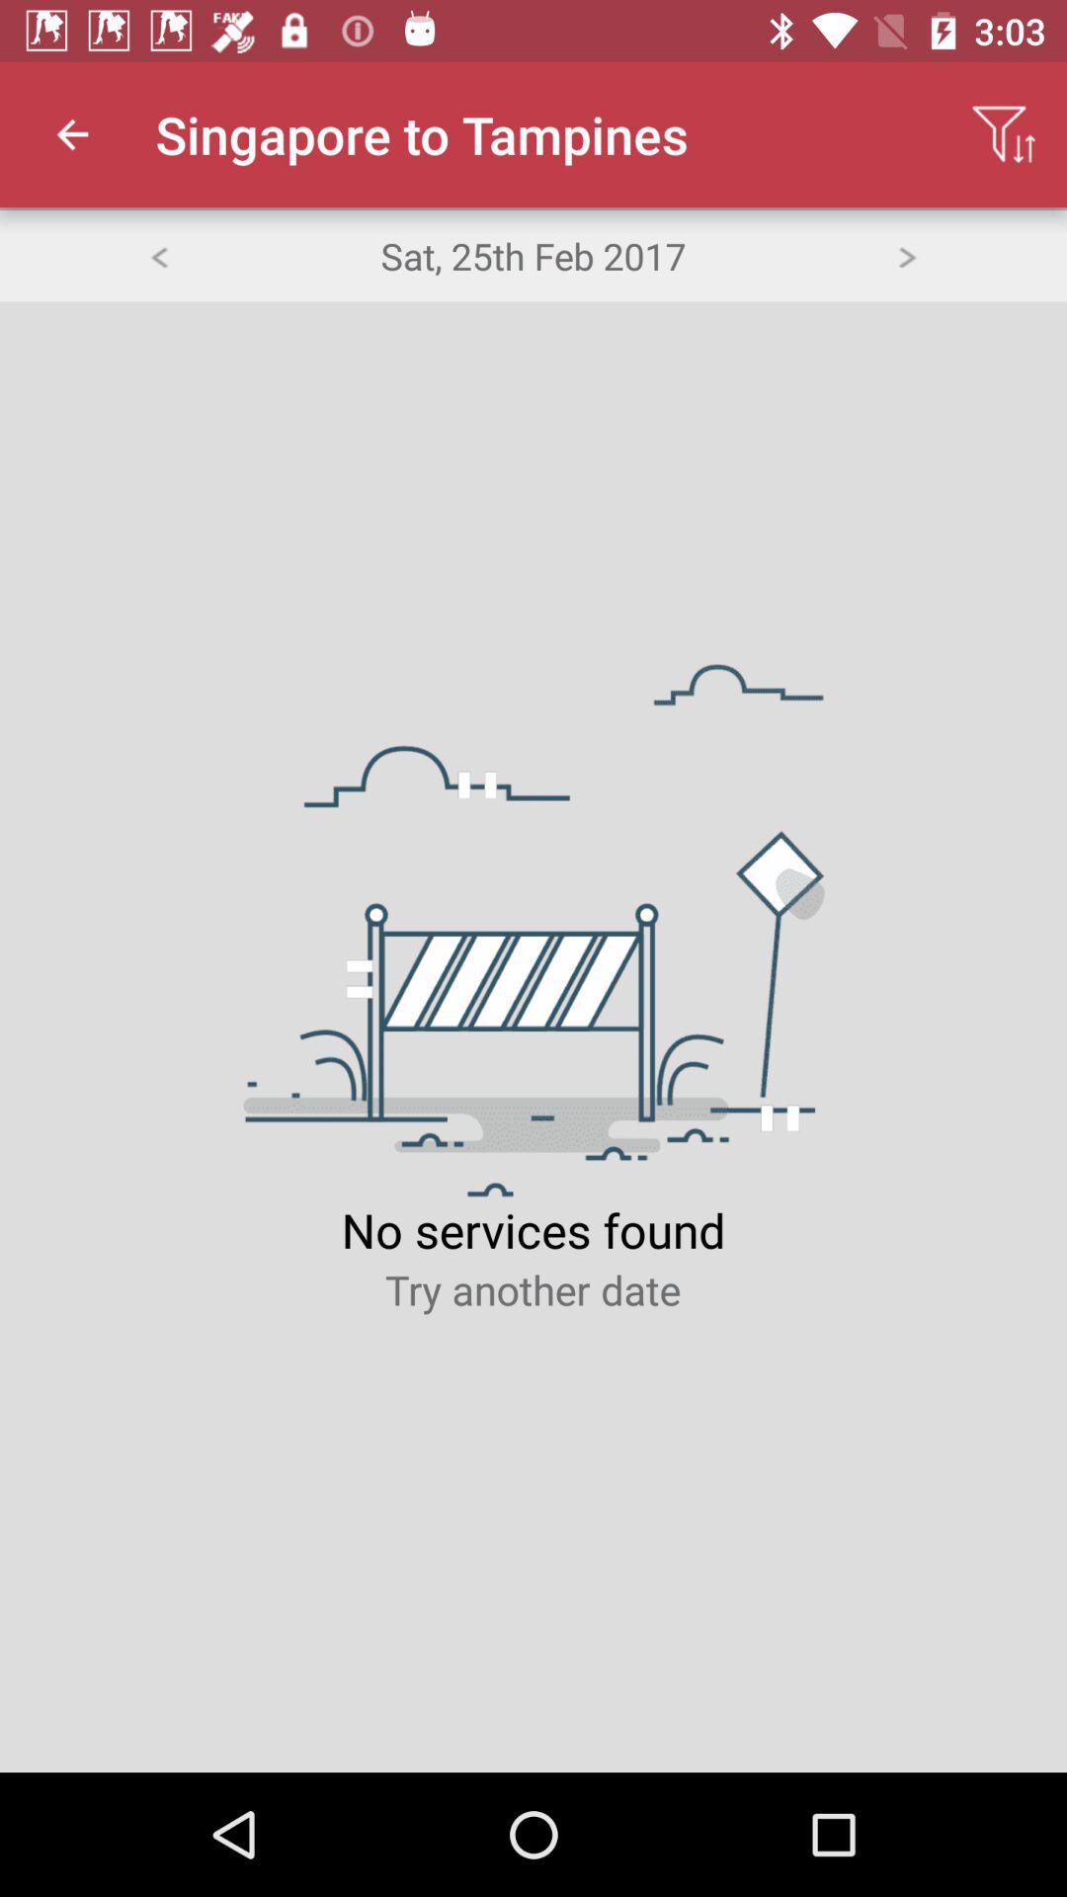  I want to click on go to, so click(907, 255).